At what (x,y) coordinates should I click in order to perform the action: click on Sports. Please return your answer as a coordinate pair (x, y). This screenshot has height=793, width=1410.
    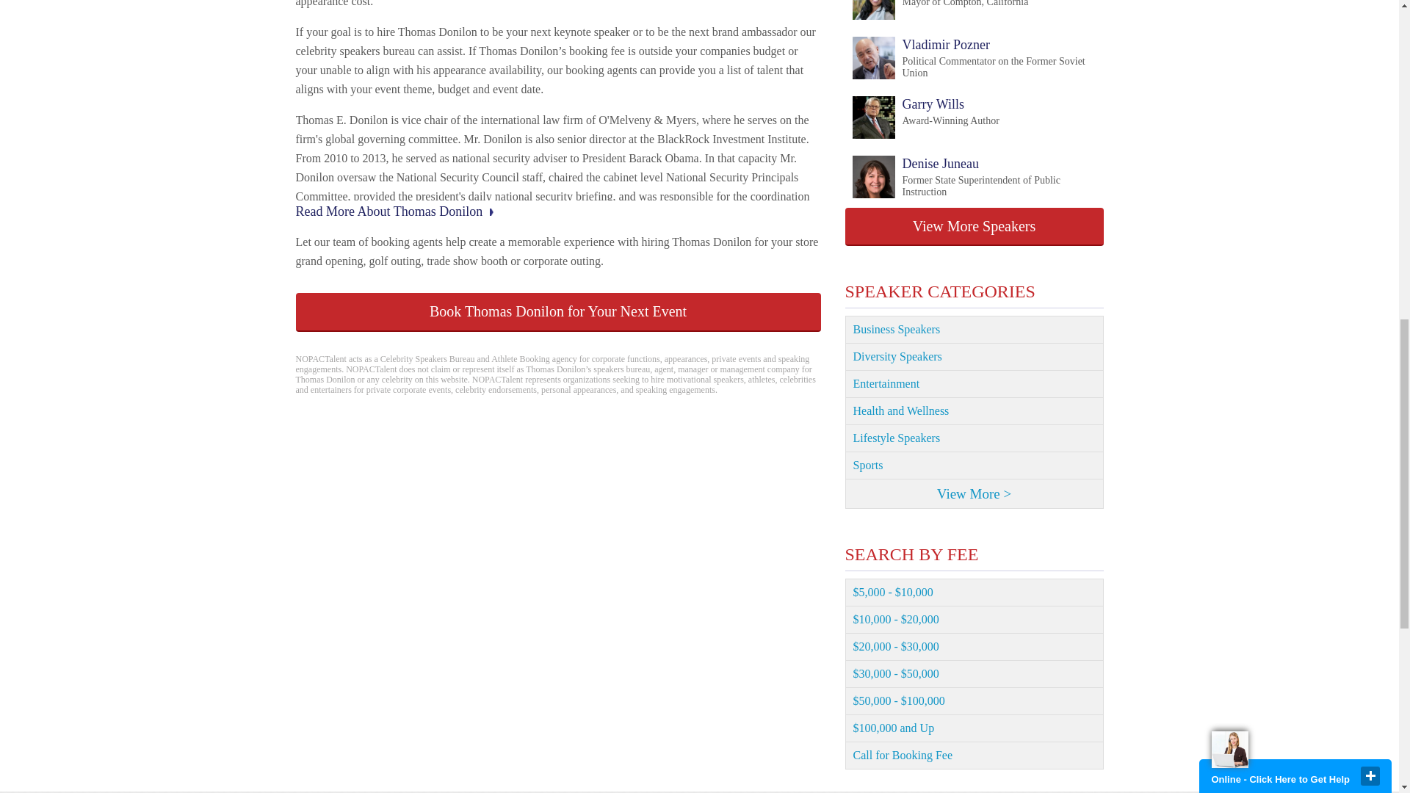
    Looking at the image, I should click on (974, 466).